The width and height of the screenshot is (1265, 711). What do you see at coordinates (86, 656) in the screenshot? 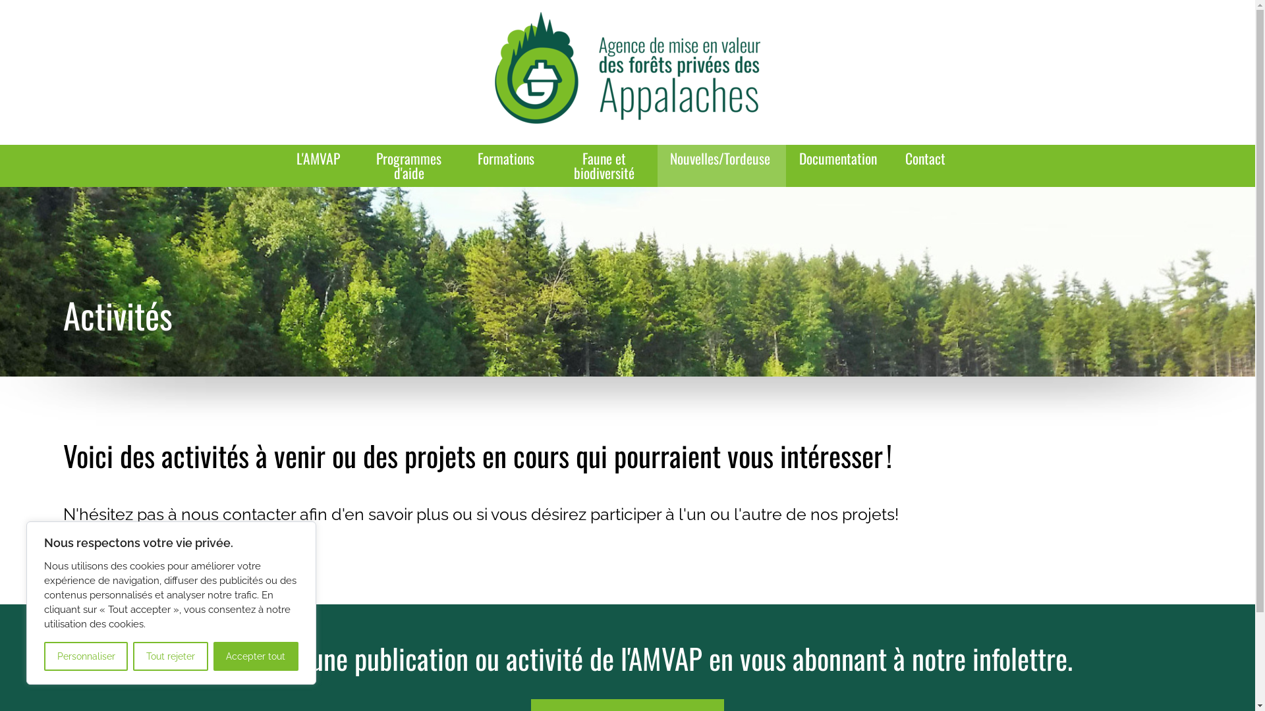
I see `Personnaliser` at bounding box center [86, 656].